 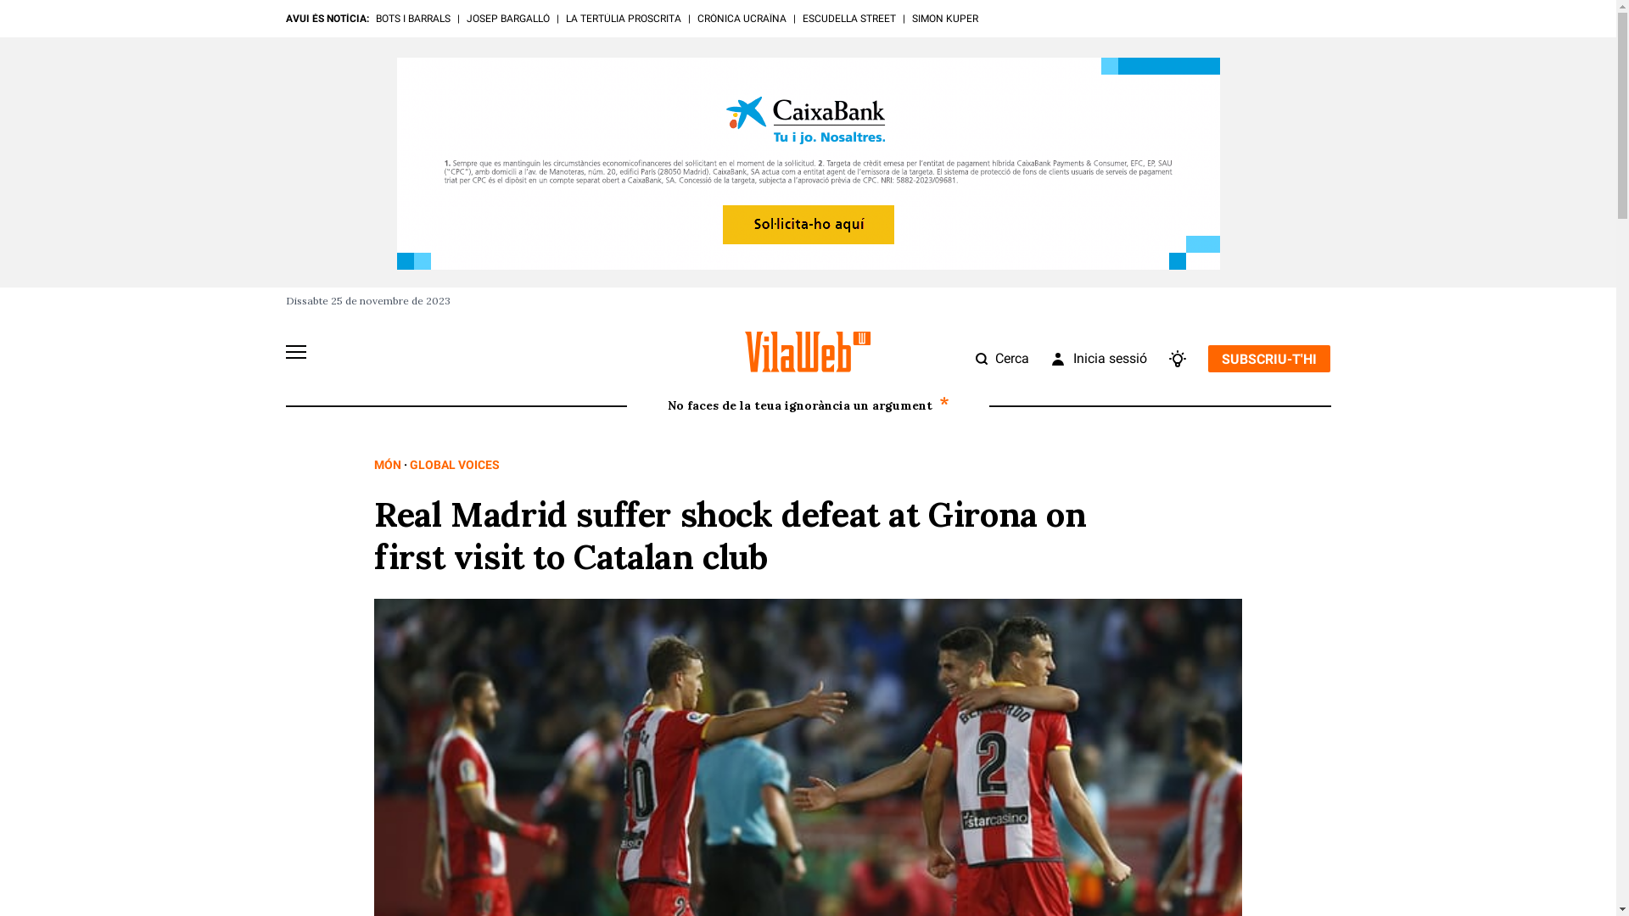 I want to click on GLOBAL VOICES, so click(x=455, y=465).